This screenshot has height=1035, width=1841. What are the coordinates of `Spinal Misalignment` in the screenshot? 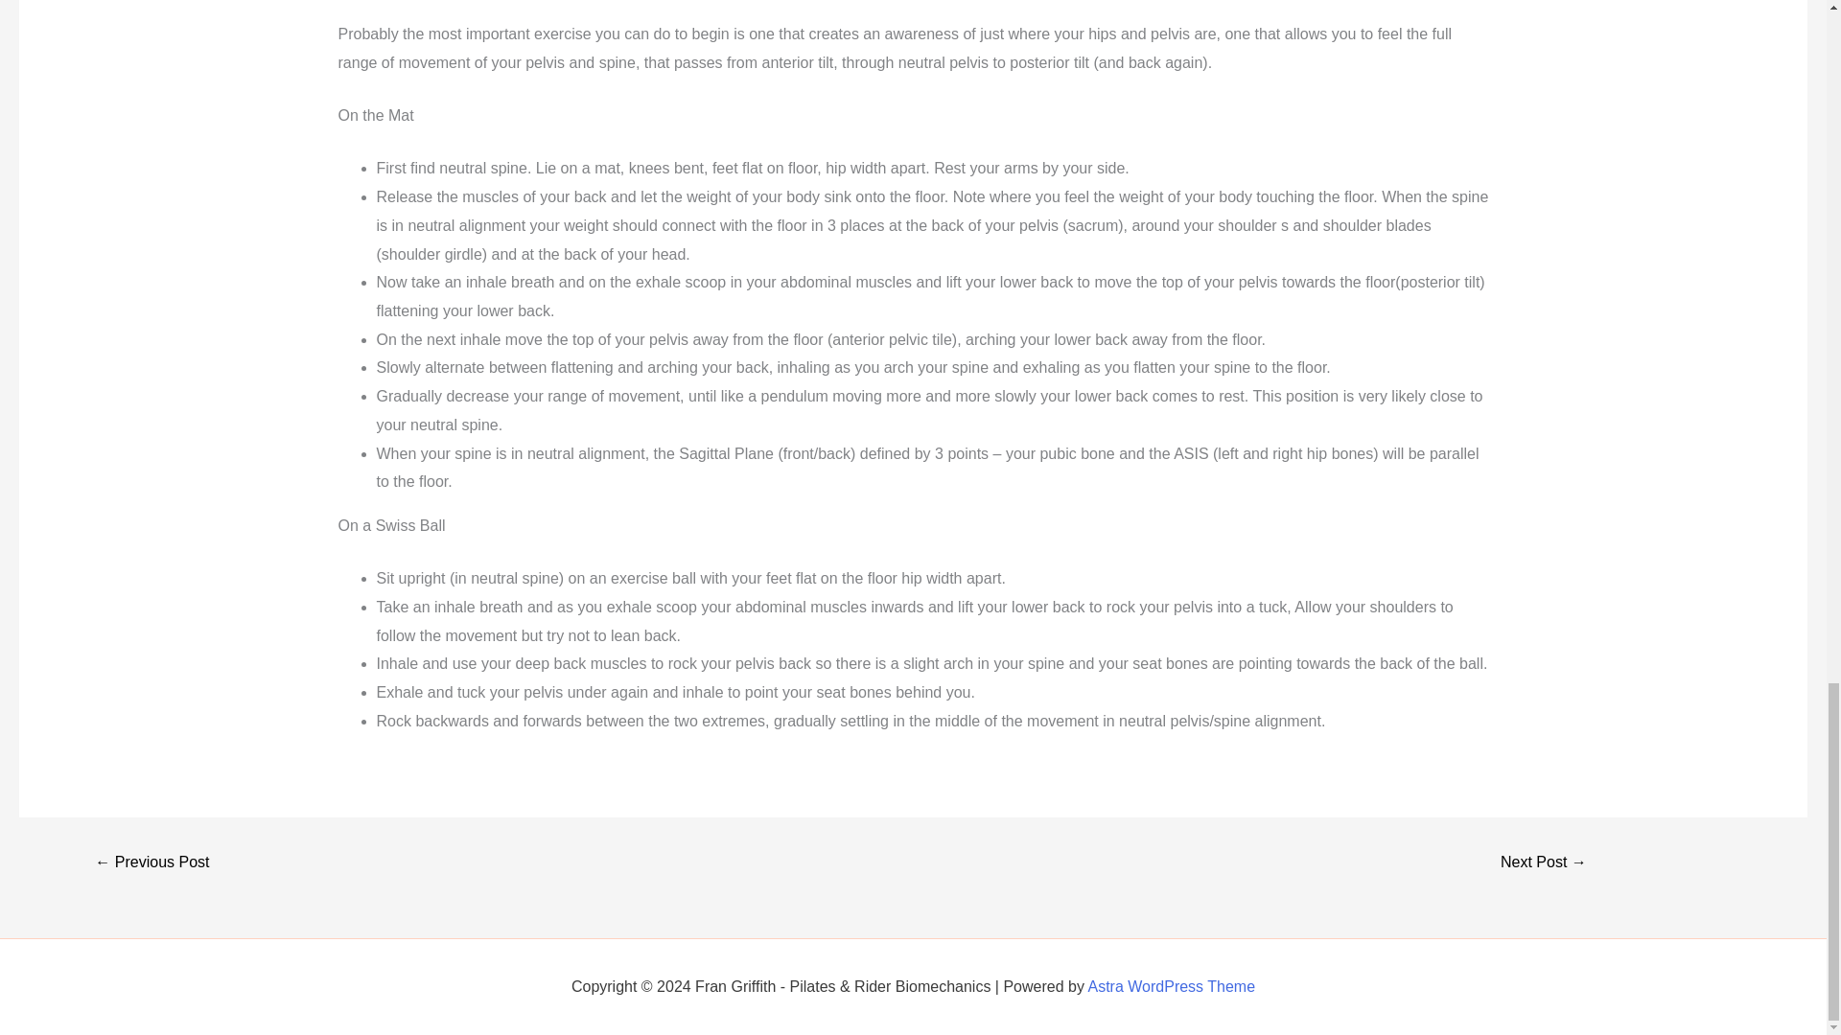 It's located at (1544, 862).